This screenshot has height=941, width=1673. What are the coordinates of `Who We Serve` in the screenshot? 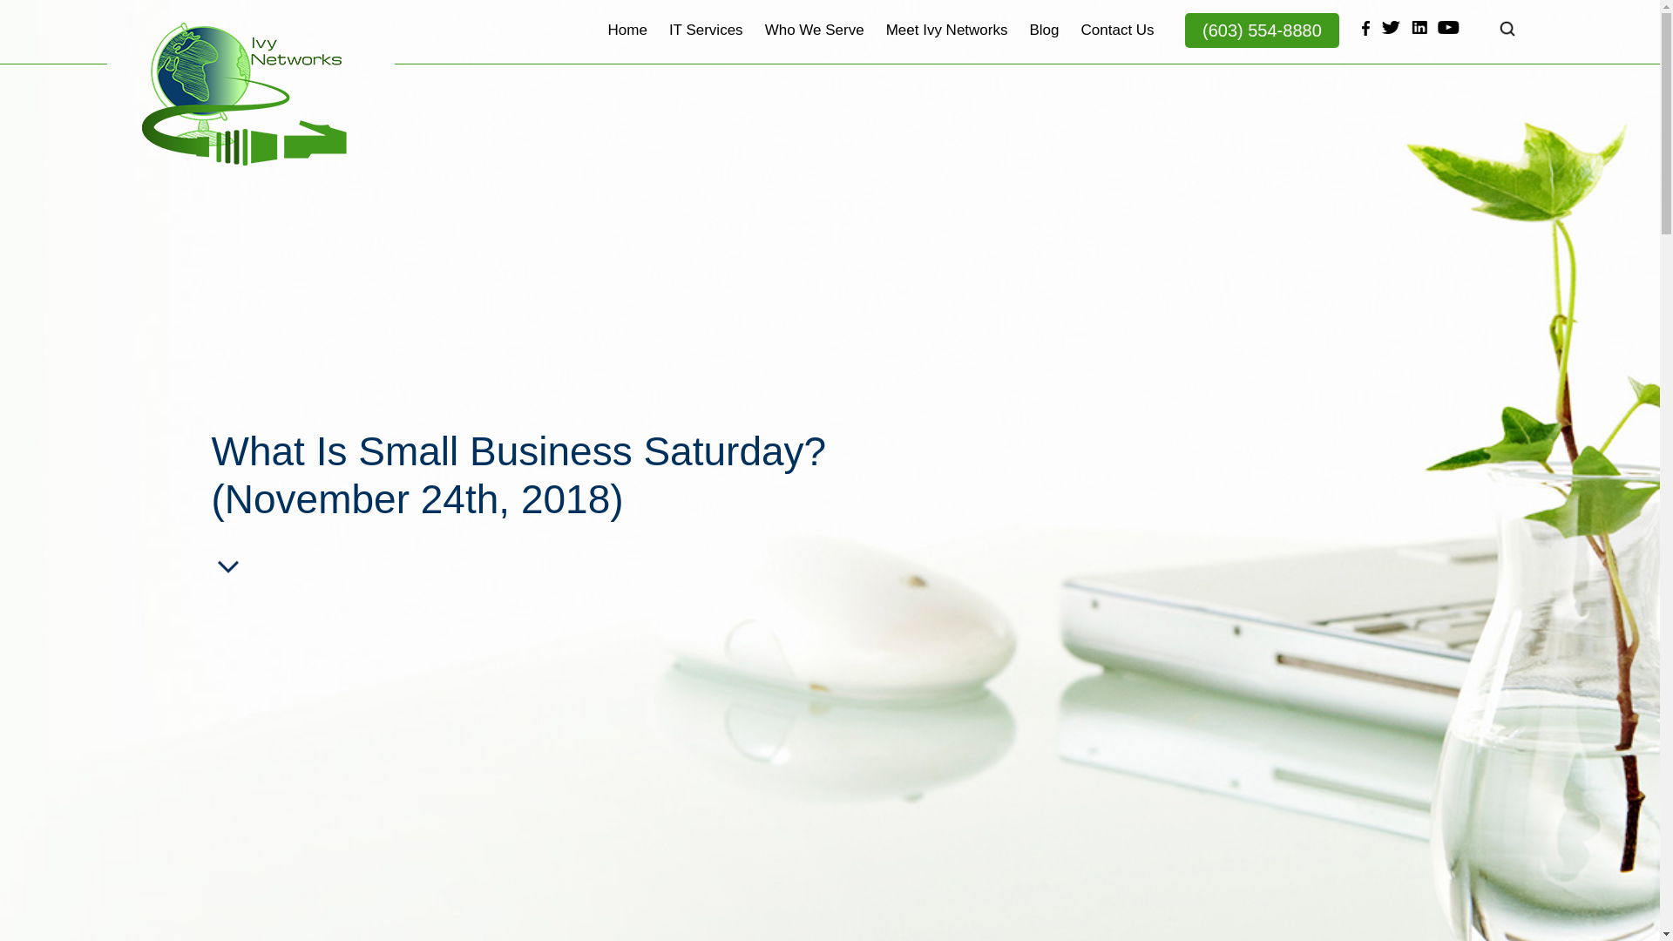 It's located at (814, 43).